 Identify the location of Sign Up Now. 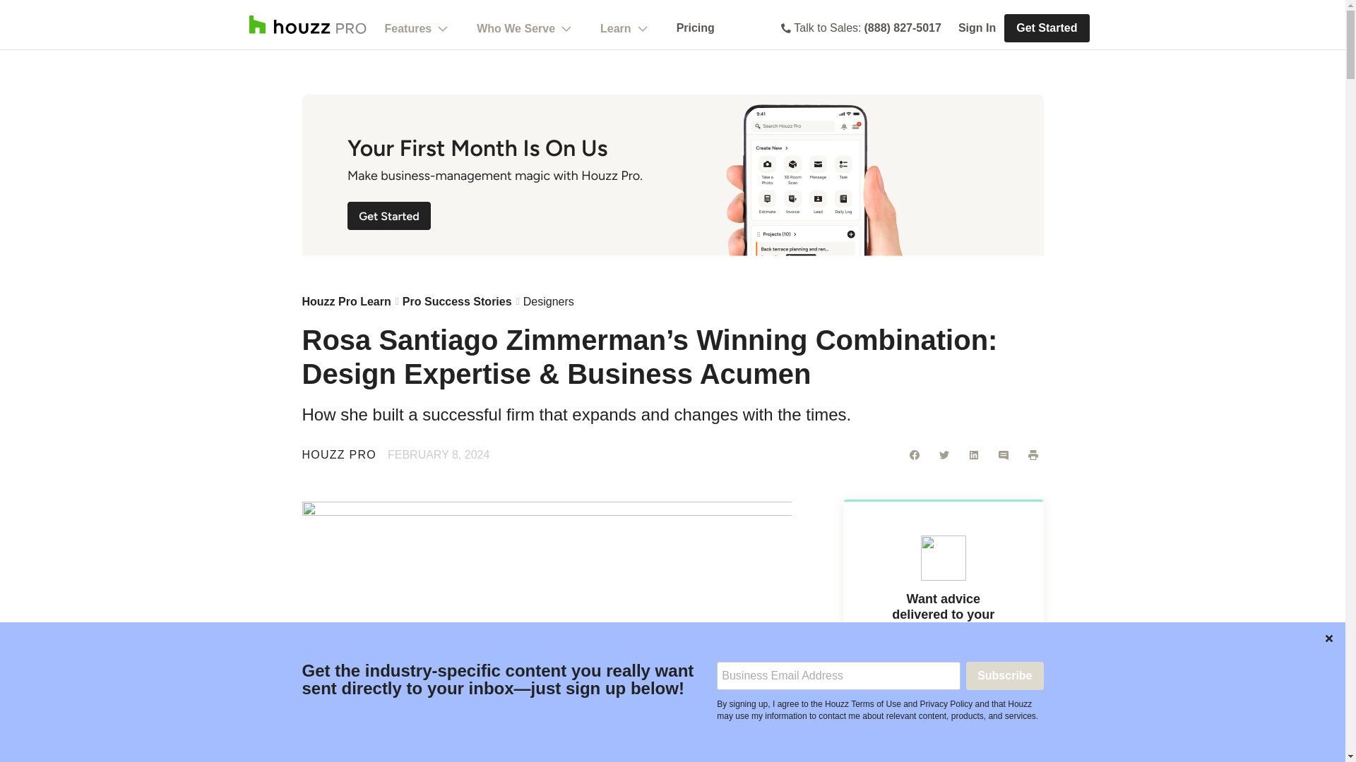
(943, 713).